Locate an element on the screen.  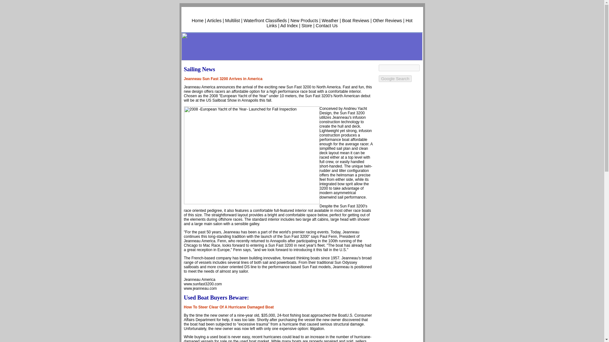
New Products is located at coordinates (304, 21).